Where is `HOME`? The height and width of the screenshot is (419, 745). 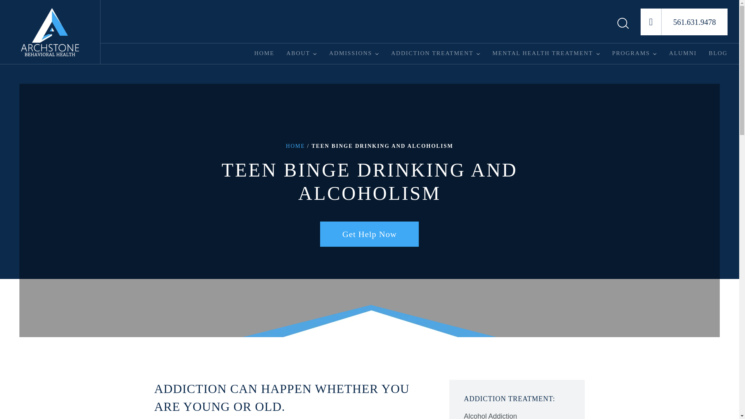
HOME is located at coordinates (264, 53).